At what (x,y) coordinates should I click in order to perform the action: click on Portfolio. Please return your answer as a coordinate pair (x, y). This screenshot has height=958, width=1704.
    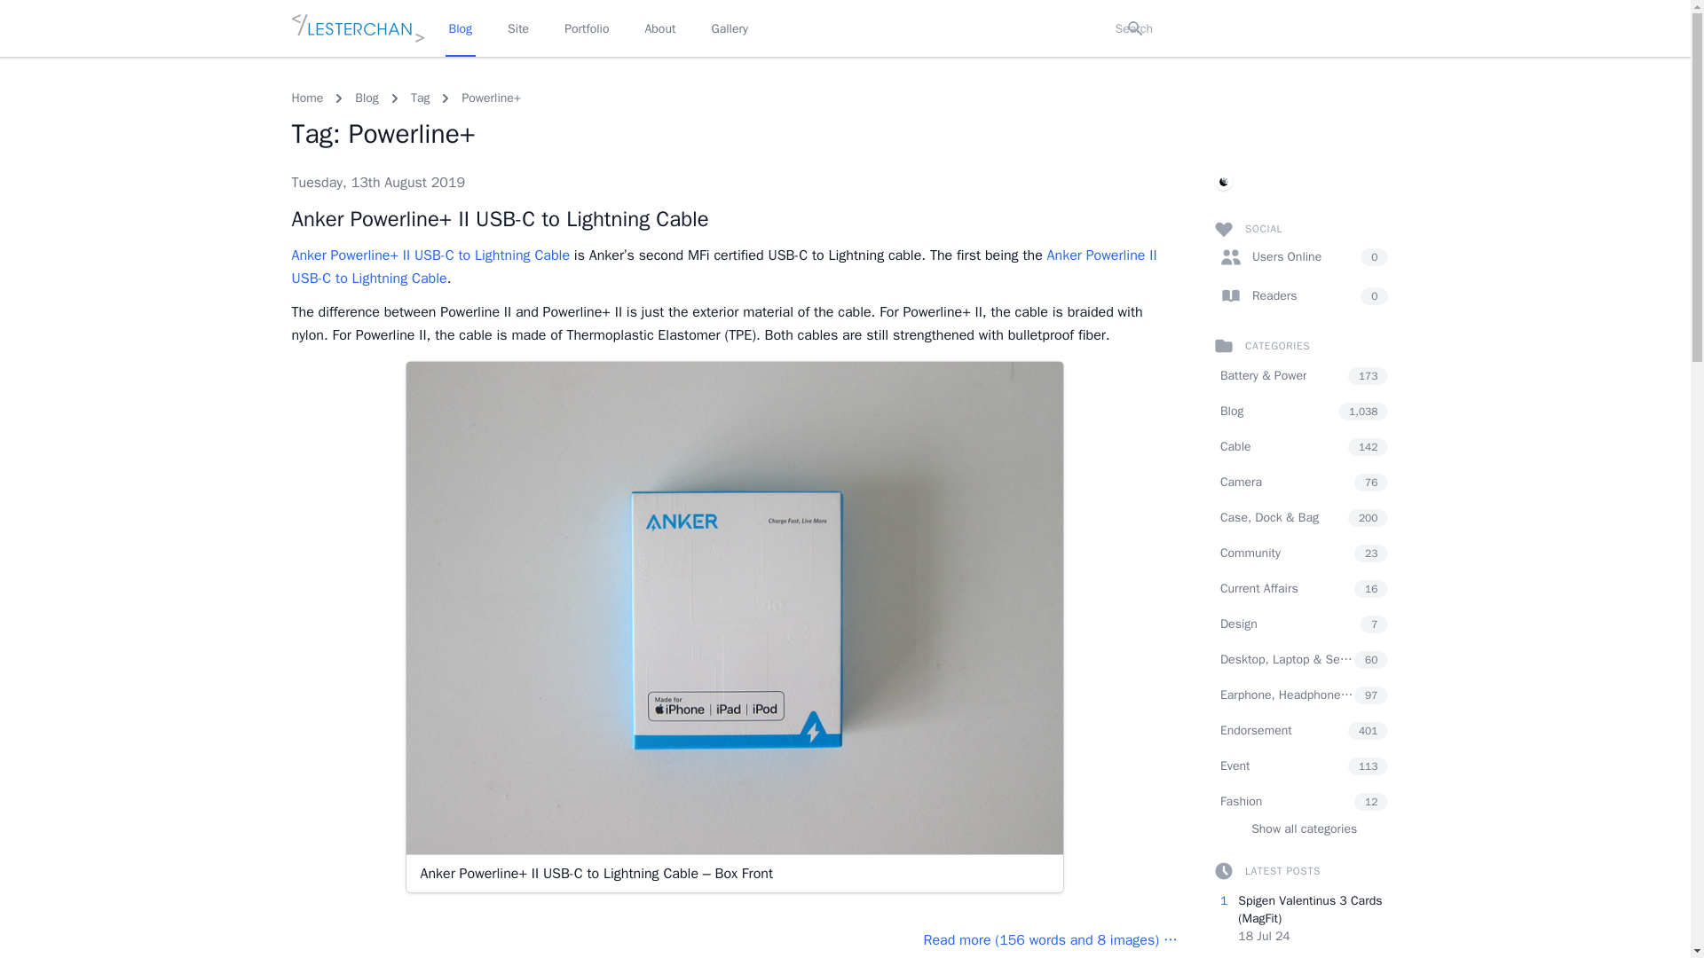
    Looking at the image, I should click on (586, 28).